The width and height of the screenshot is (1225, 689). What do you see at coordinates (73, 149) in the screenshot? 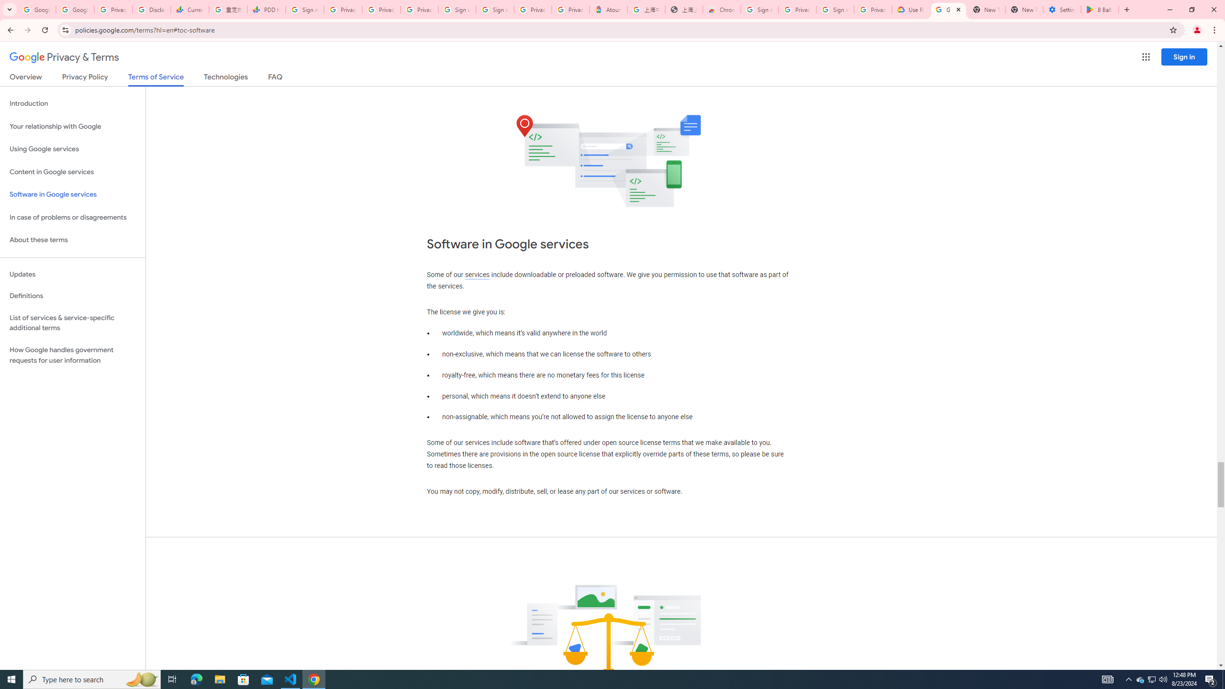
I see `Using Google services` at bounding box center [73, 149].